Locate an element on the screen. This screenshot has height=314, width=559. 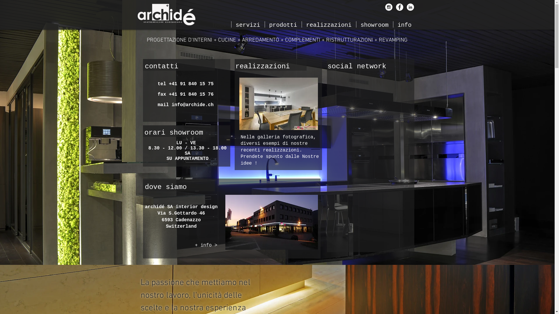
home is located at coordinates (220, 24).